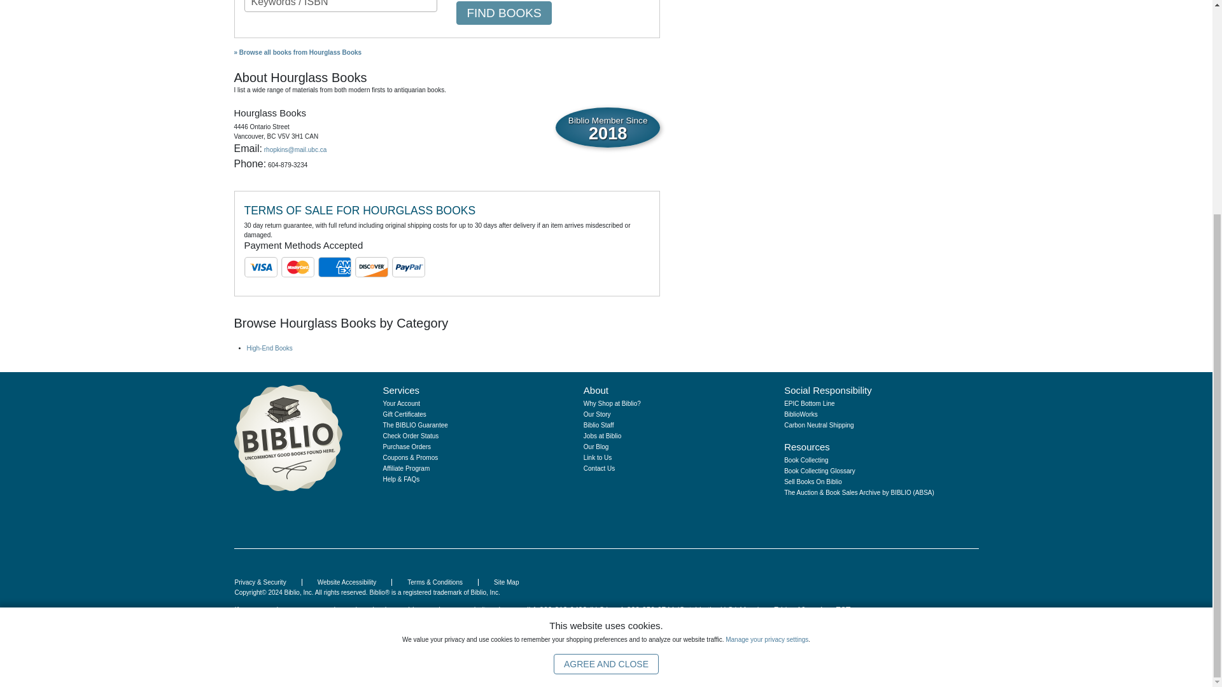 This screenshot has width=1222, height=687. What do you see at coordinates (334, 267) in the screenshot?
I see `Seller accepts American Express` at bounding box center [334, 267].